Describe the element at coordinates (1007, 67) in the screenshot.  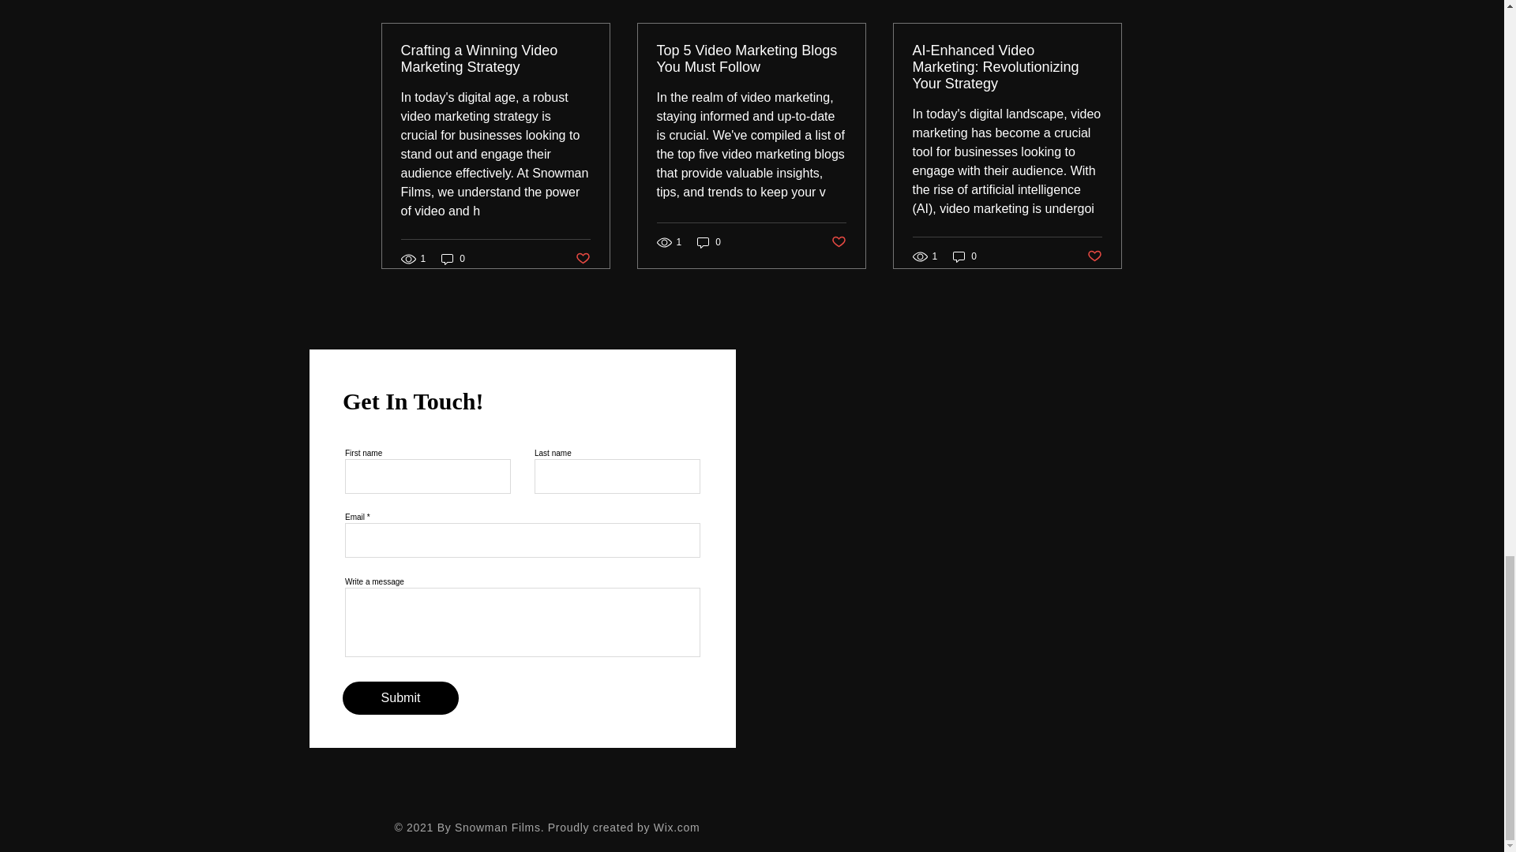
I see `AI-Enhanced Video Marketing: Revolutionizing Your Strategy` at that location.